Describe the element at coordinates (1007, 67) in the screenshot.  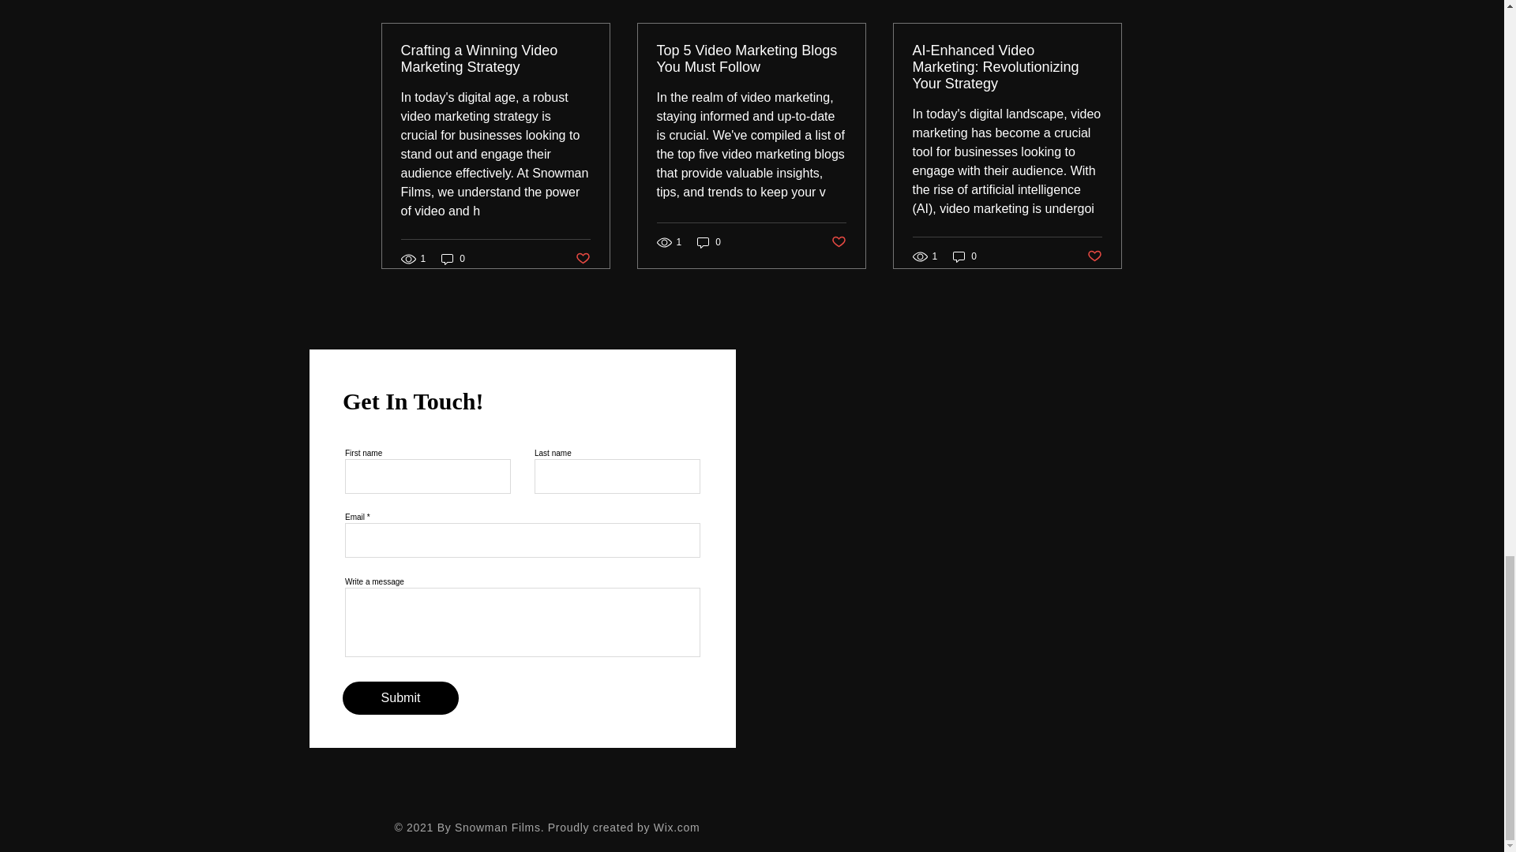
I see `AI-Enhanced Video Marketing: Revolutionizing Your Strategy` at that location.